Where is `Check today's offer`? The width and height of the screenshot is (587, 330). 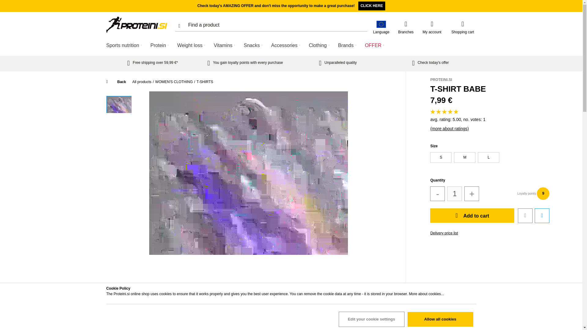 Check today's offer is located at coordinates (430, 62).